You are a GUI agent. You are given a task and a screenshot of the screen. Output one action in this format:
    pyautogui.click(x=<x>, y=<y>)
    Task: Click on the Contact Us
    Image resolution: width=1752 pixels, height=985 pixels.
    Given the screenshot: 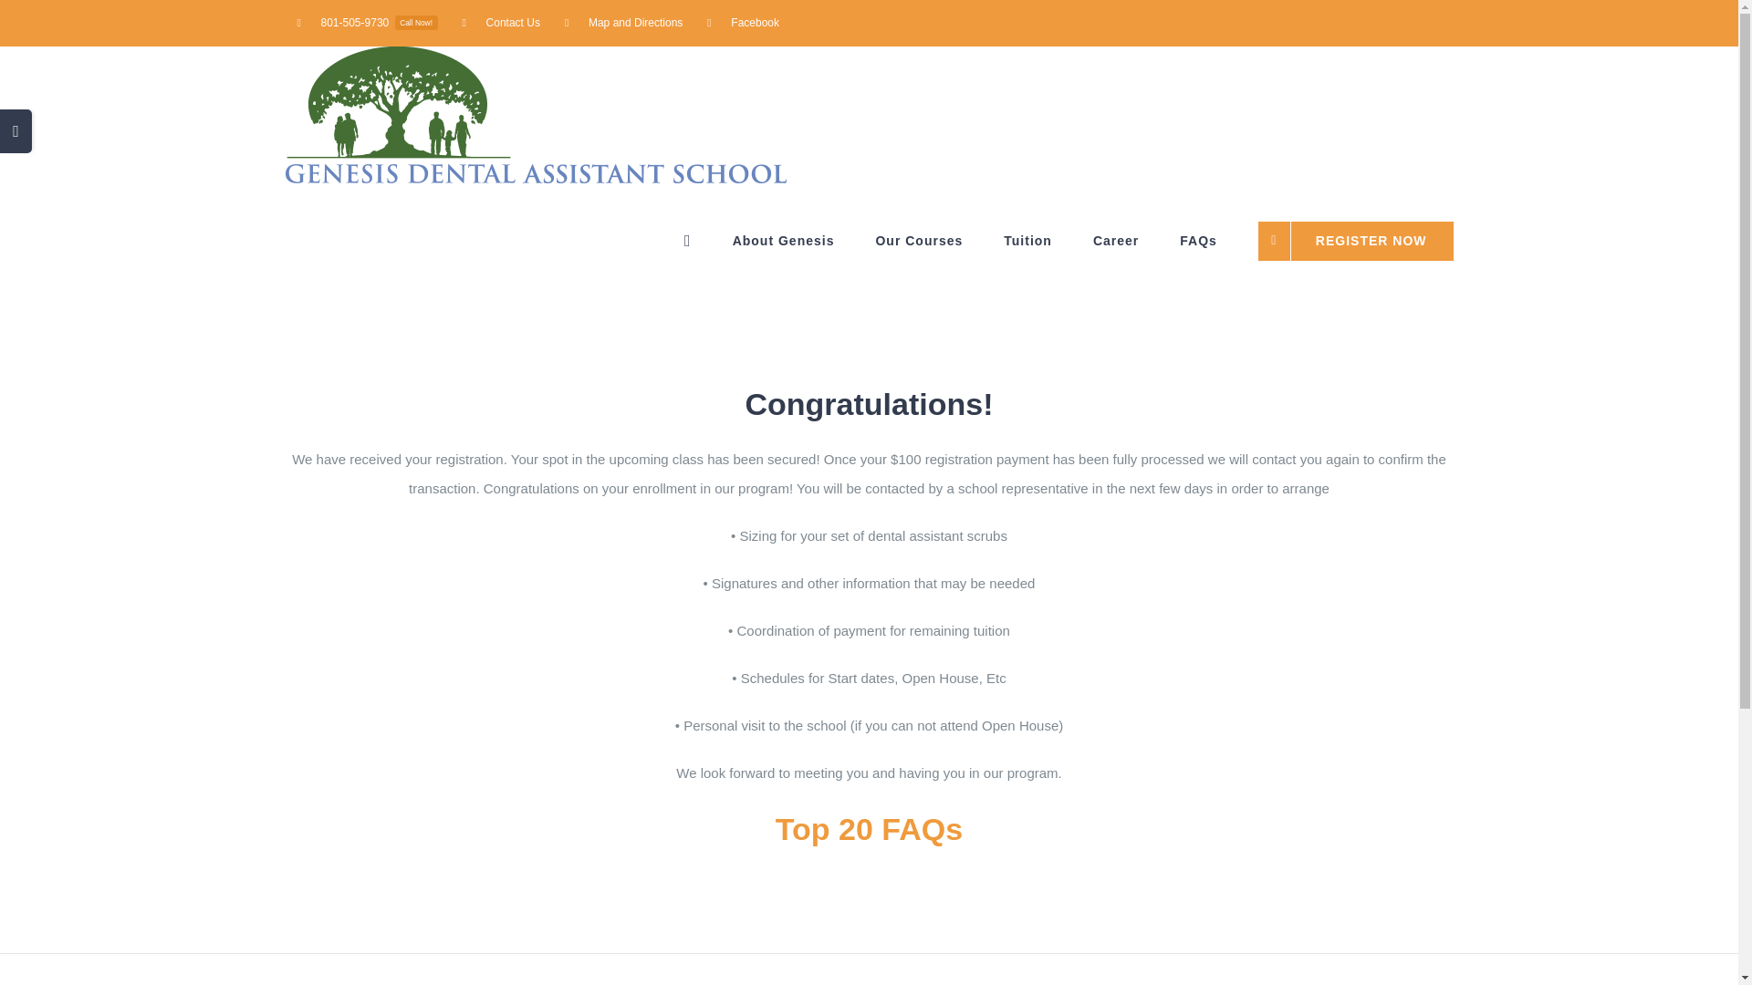 What is the action you would take?
    pyautogui.click(x=500, y=22)
    